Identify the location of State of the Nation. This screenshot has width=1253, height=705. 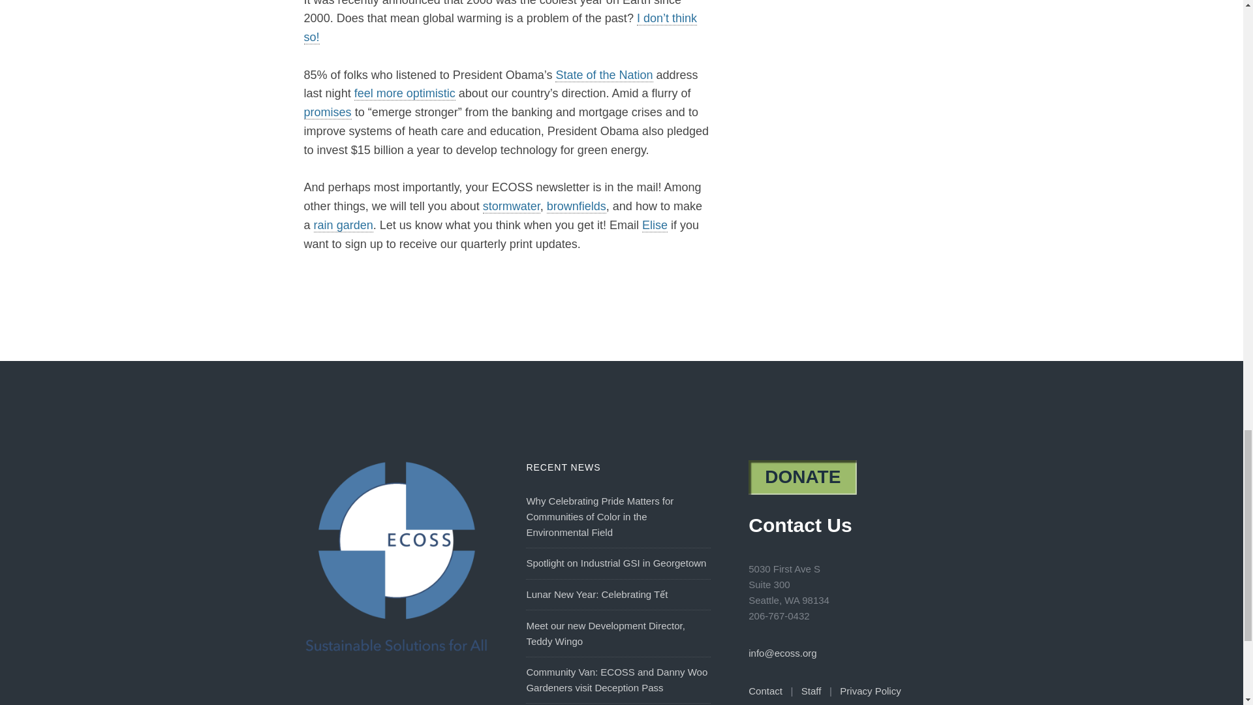
(604, 75).